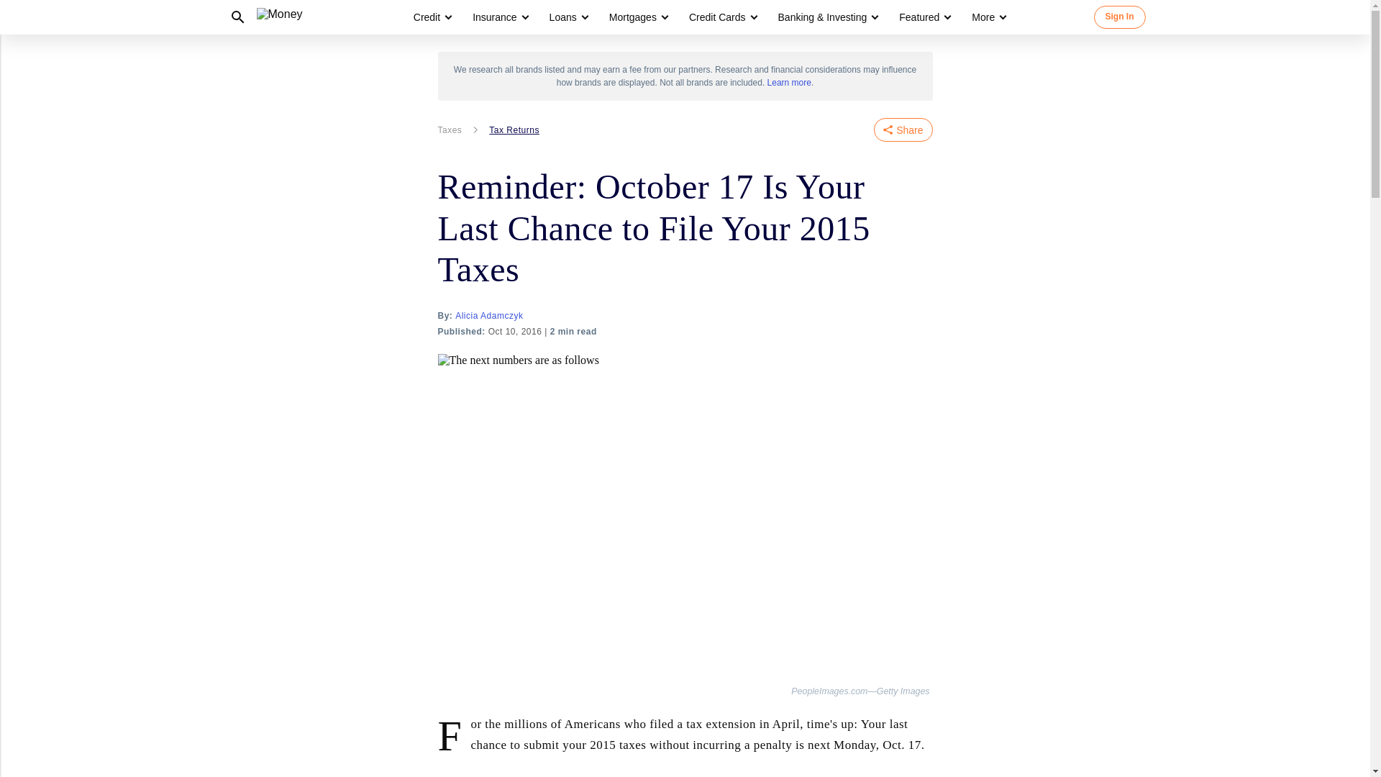 This screenshot has height=777, width=1381. I want to click on Loans, so click(568, 17).